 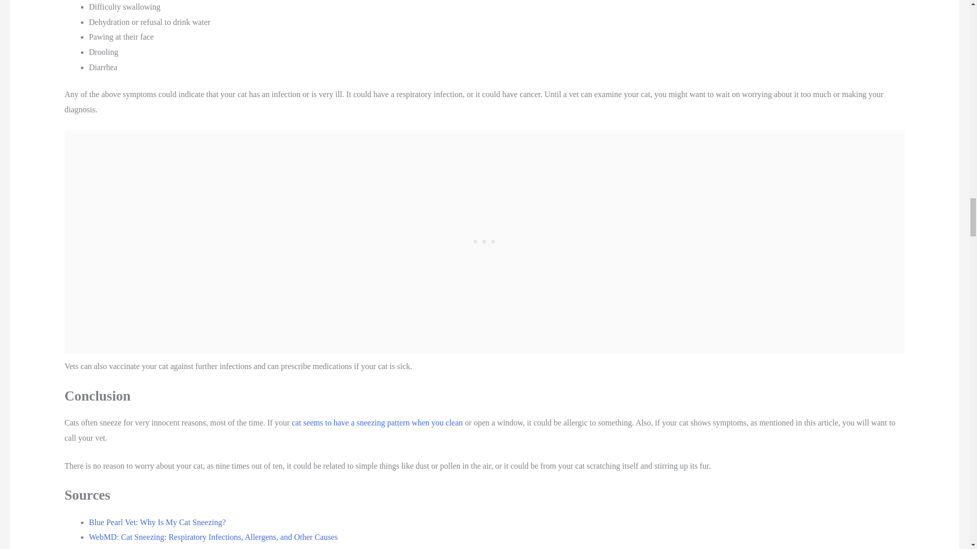 What do you see at coordinates (377, 422) in the screenshot?
I see `cat seems to have a sneezing pattern when you clean` at bounding box center [377, 422].